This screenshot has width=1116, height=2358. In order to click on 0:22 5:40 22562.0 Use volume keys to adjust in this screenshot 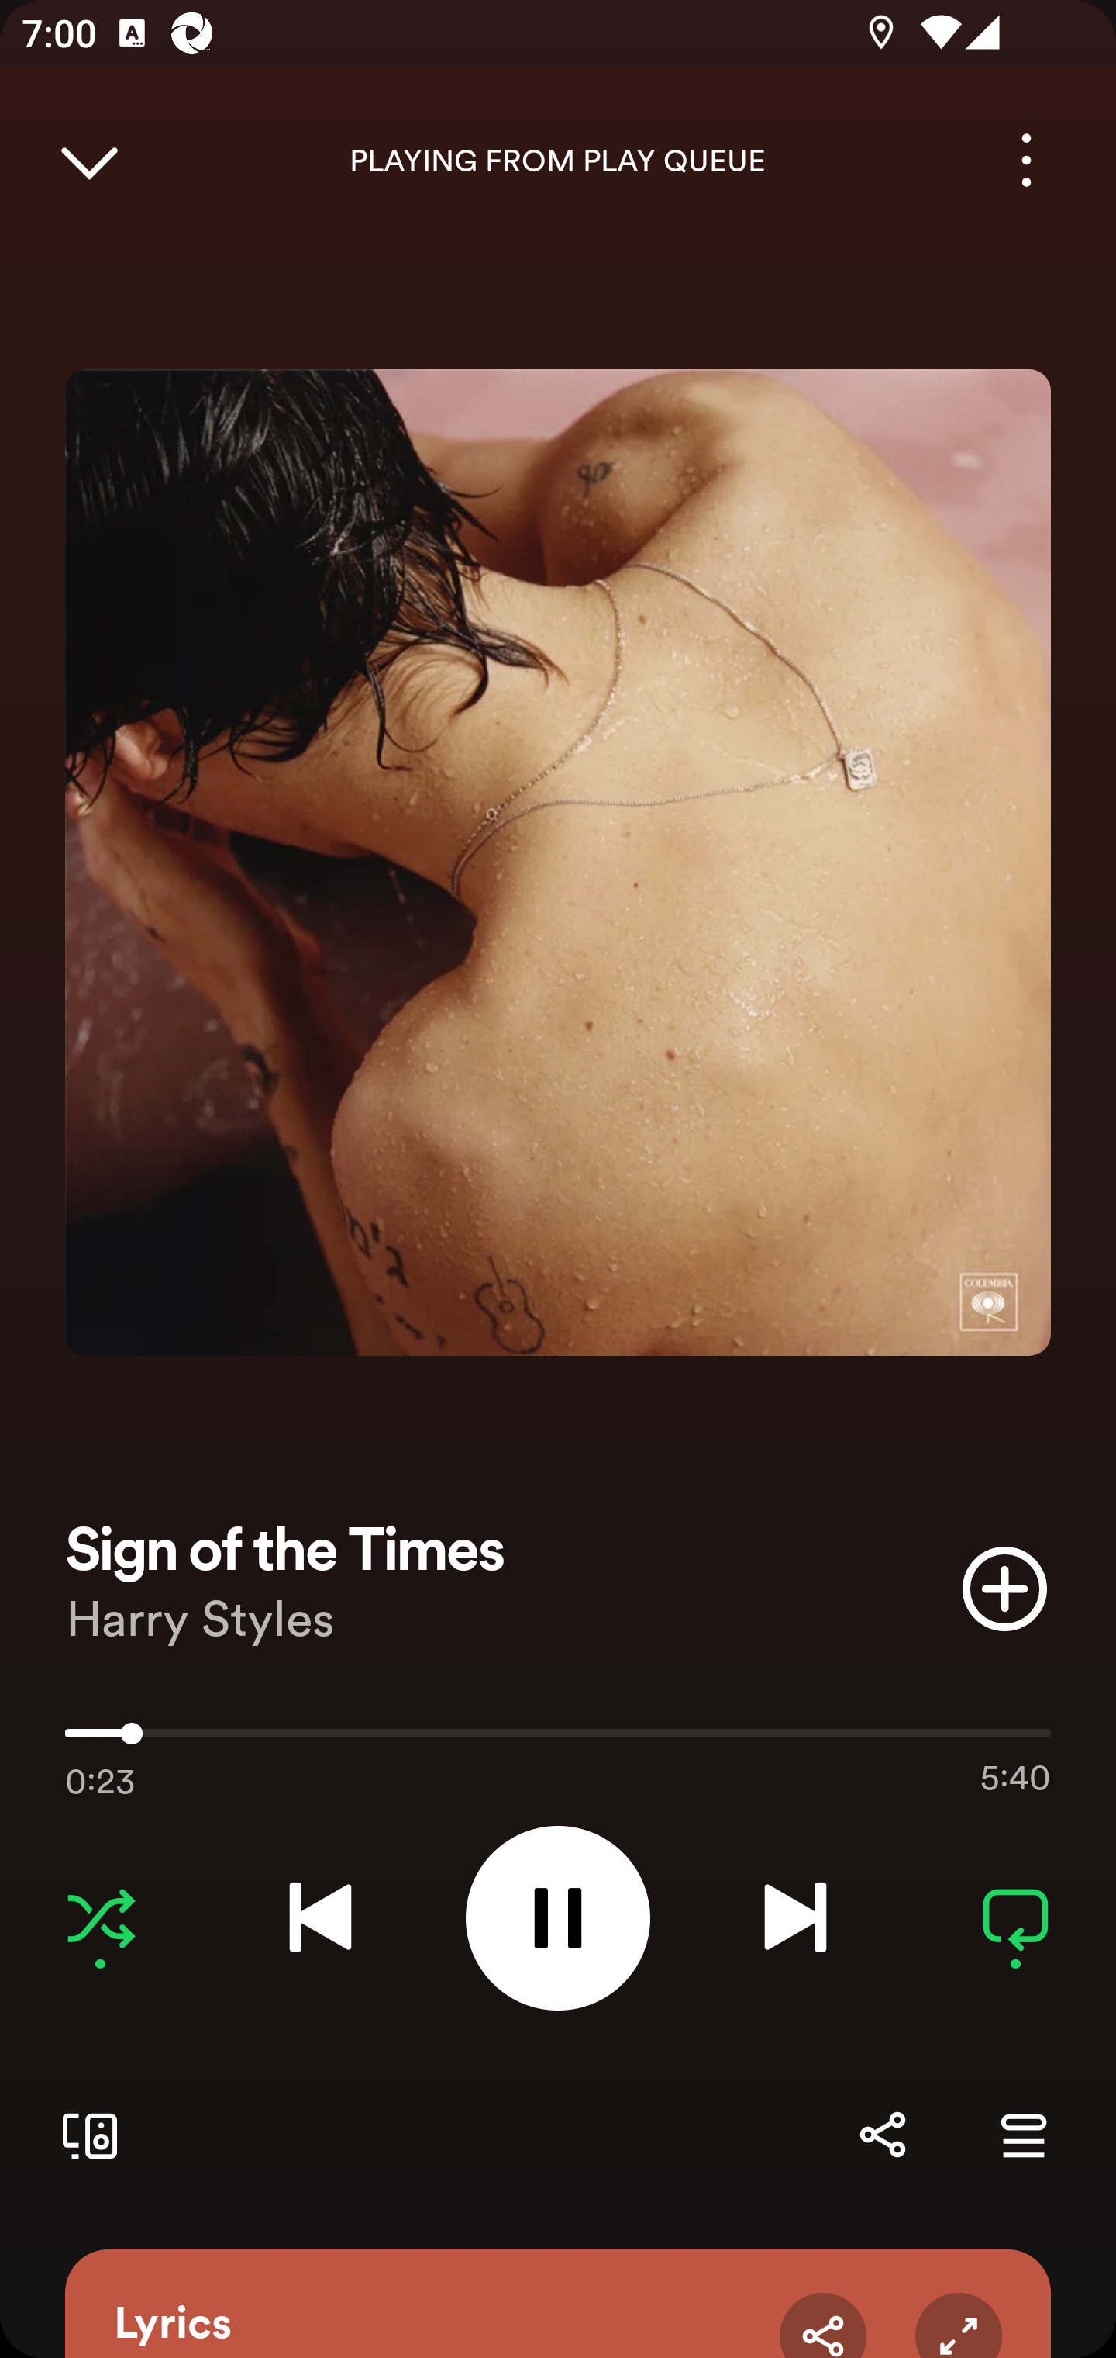, I will do `click(558, 1741)`.